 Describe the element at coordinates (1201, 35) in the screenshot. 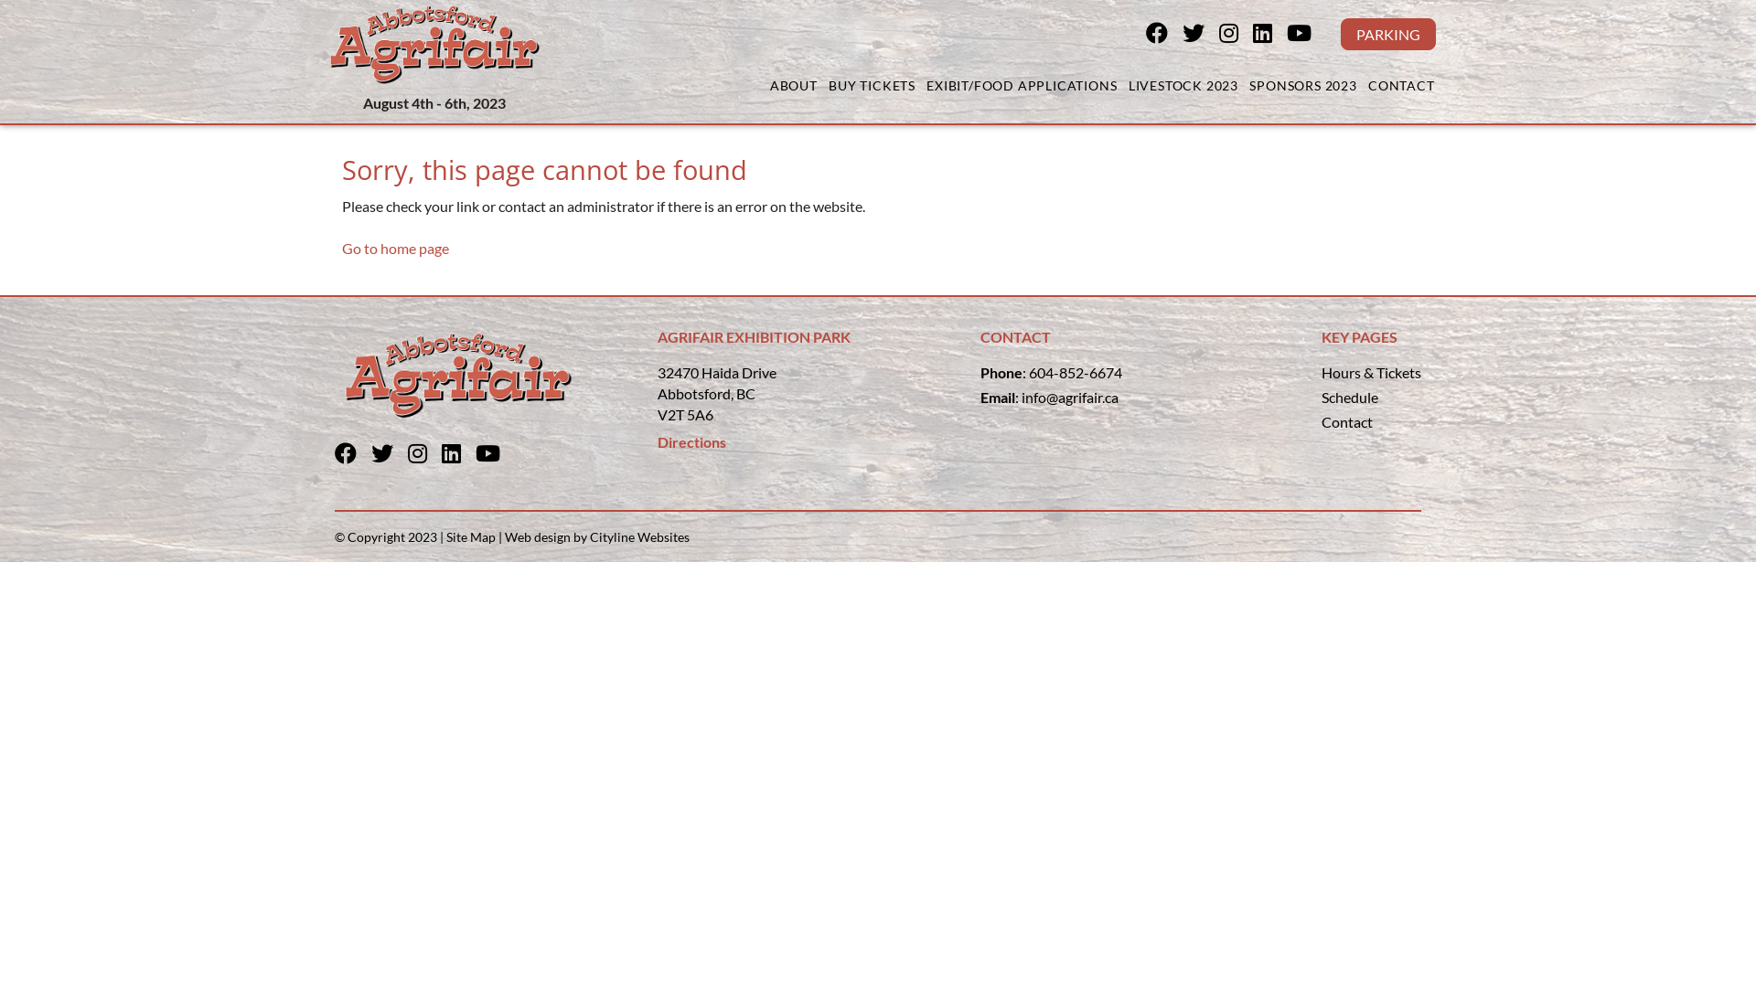

I see `Abbotsford Agrifair @ Twitter` at that location.